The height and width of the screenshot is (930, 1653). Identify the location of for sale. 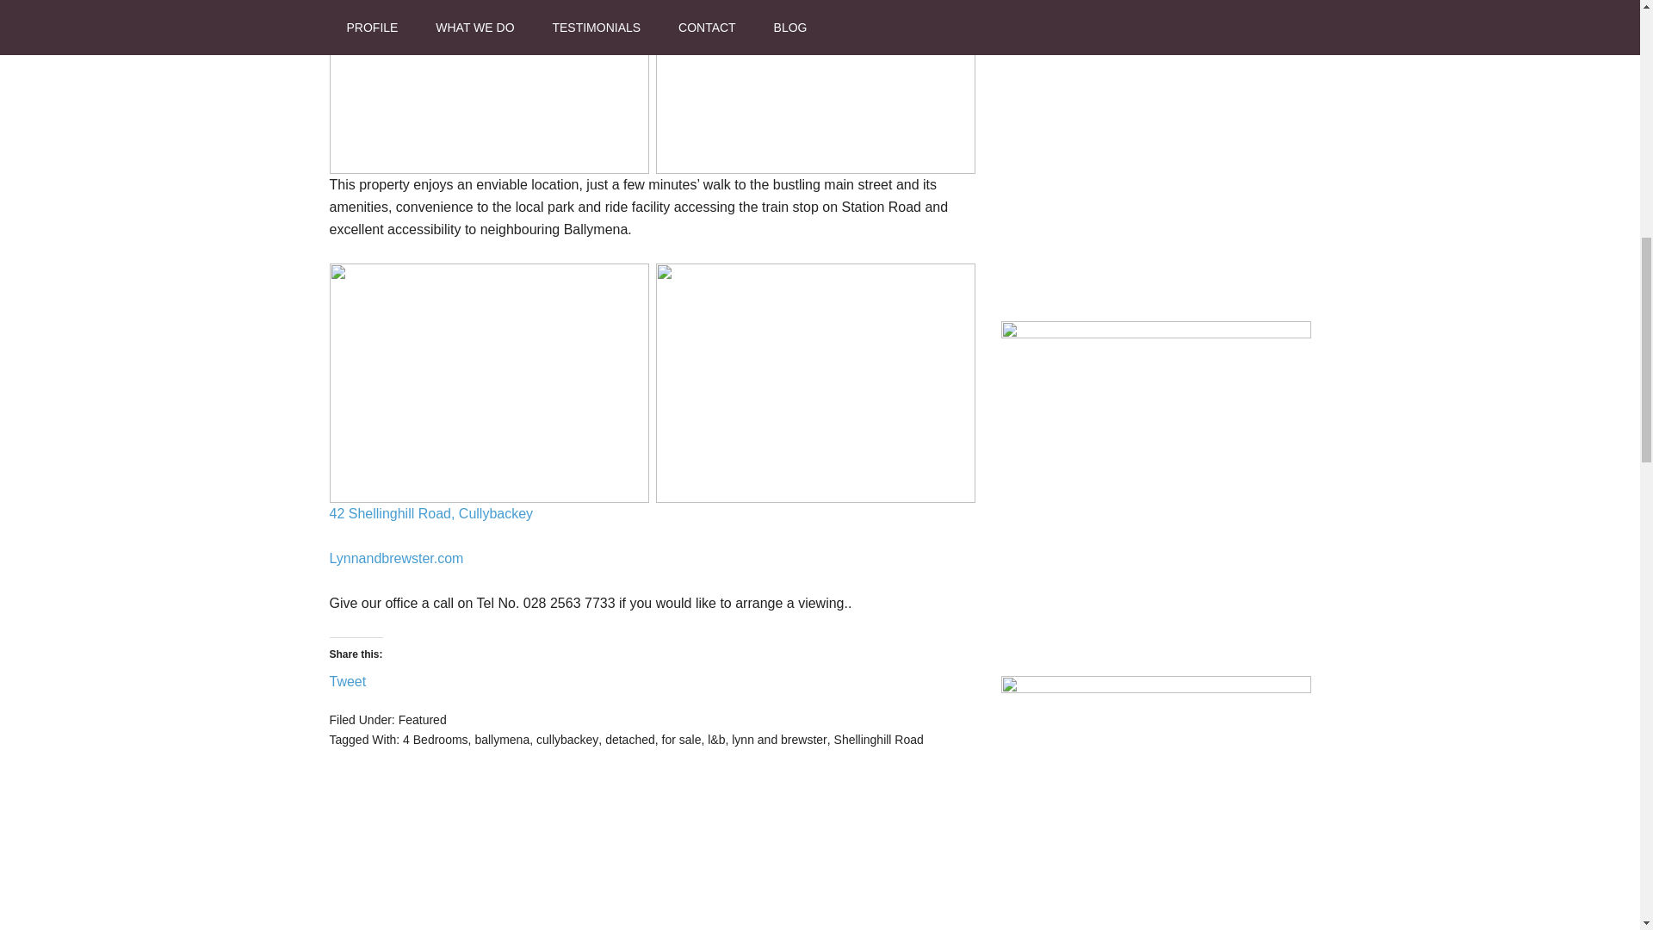
(682, 740).